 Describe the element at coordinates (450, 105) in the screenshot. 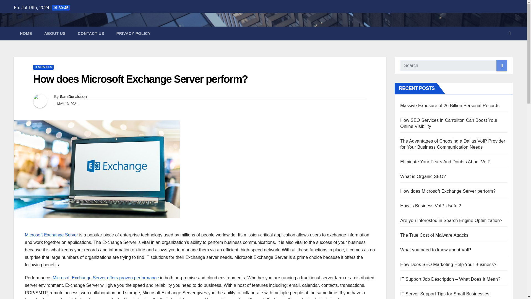

I see `Massive Exposure of 26 Billion Personal Records` at that location.